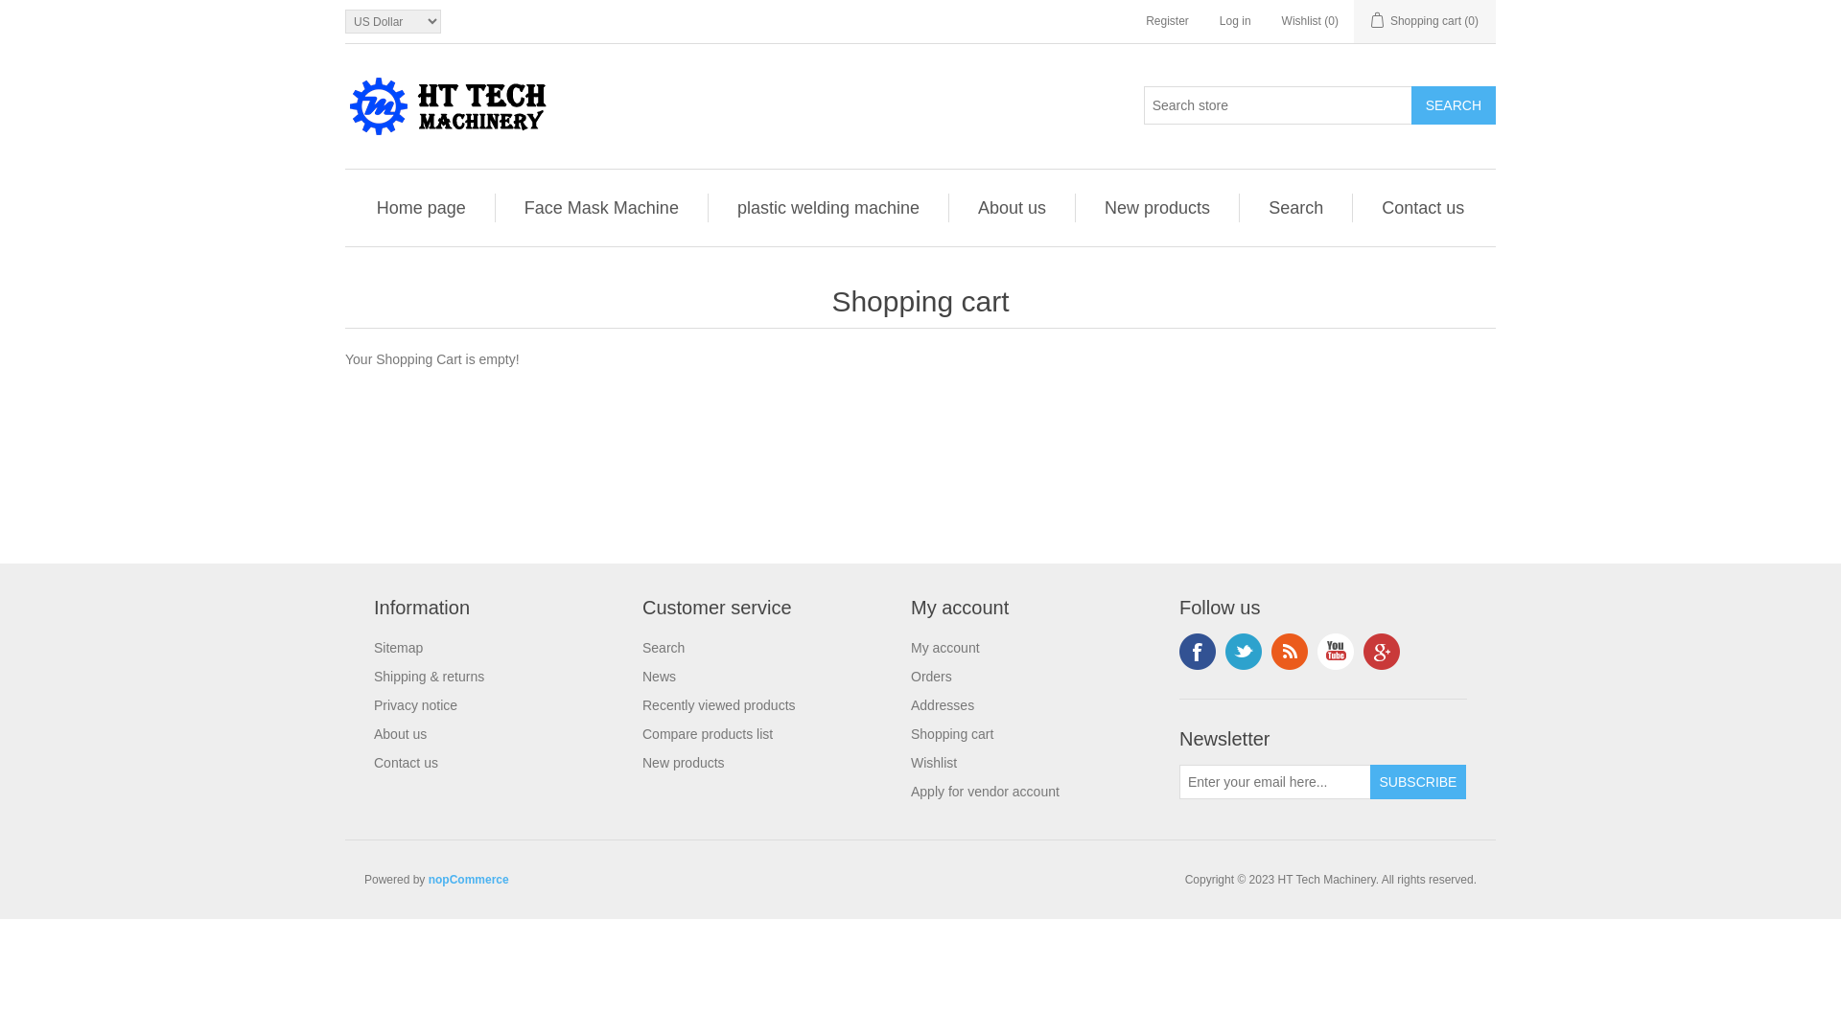 Image resolution: width=1841 pixels, height=1035 pixels. What do you see at coordinates (945, 648) in the screenshot?
I see `My account` at bounding box center [945, 648].